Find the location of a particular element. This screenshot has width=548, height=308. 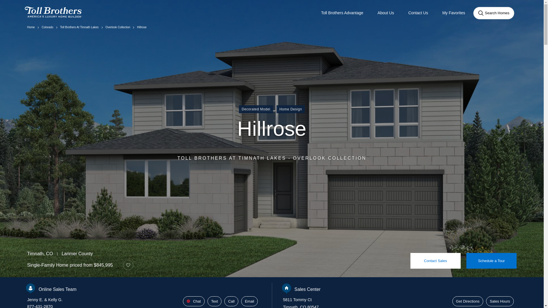

Overlook Collection is located at coordinates (118, 27).